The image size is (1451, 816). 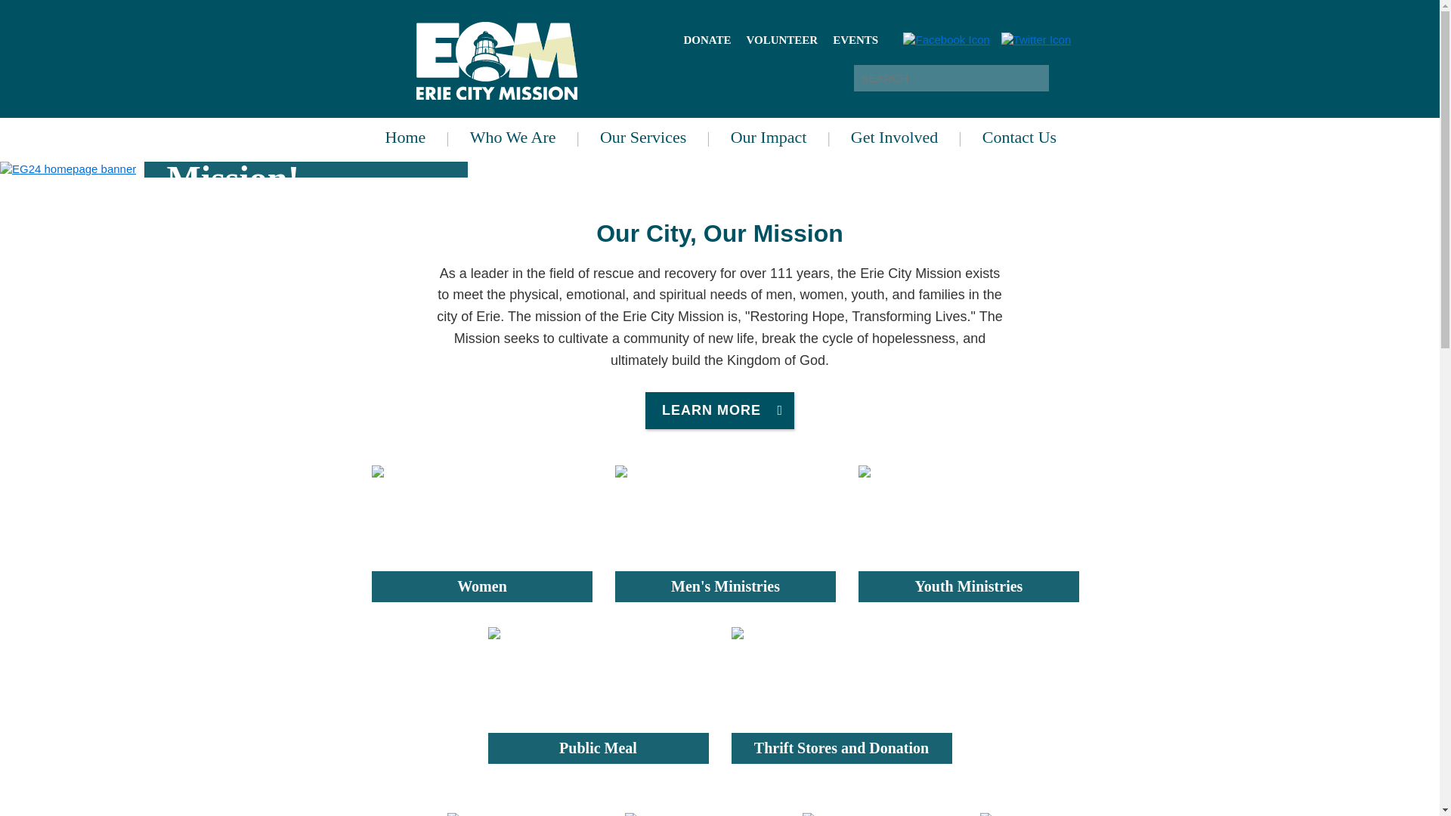 I want to click on Our Services, so click(x=645, y=138).